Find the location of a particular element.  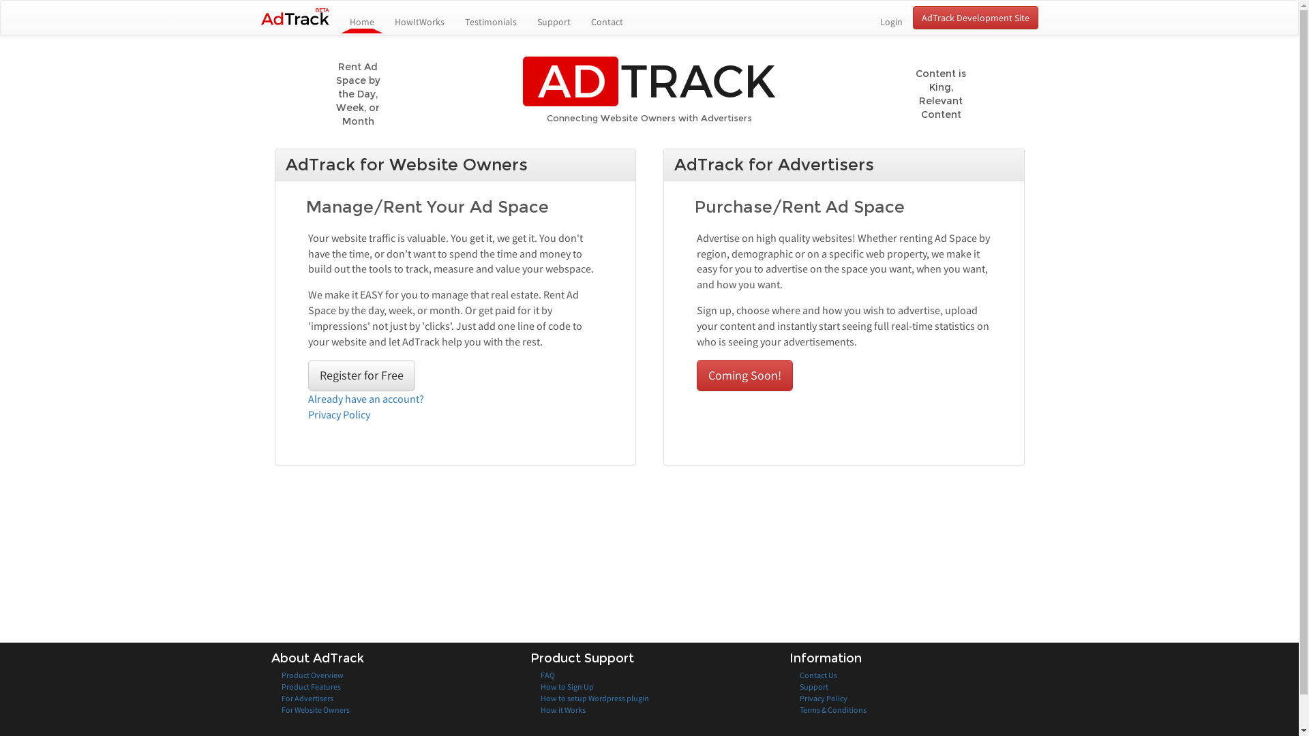

Privacy Policy is located at coordinates (340, 414).